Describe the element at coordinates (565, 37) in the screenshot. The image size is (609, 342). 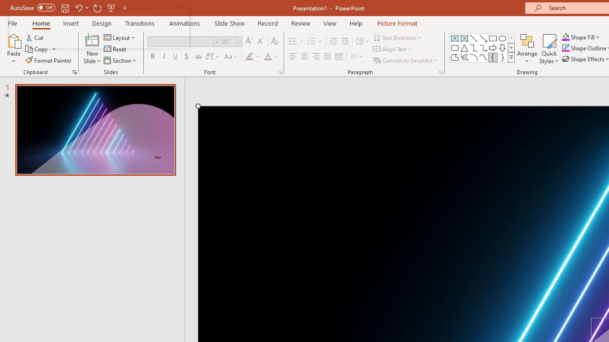
I see `Shape Fill Orange, Accent 2` at that location.